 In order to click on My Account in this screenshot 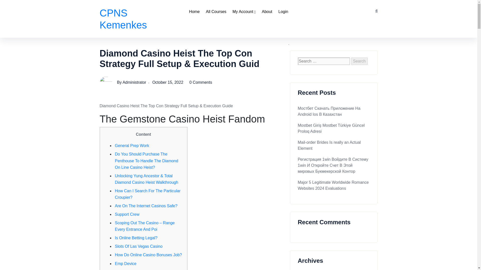, I will do `click(244, 11)`.